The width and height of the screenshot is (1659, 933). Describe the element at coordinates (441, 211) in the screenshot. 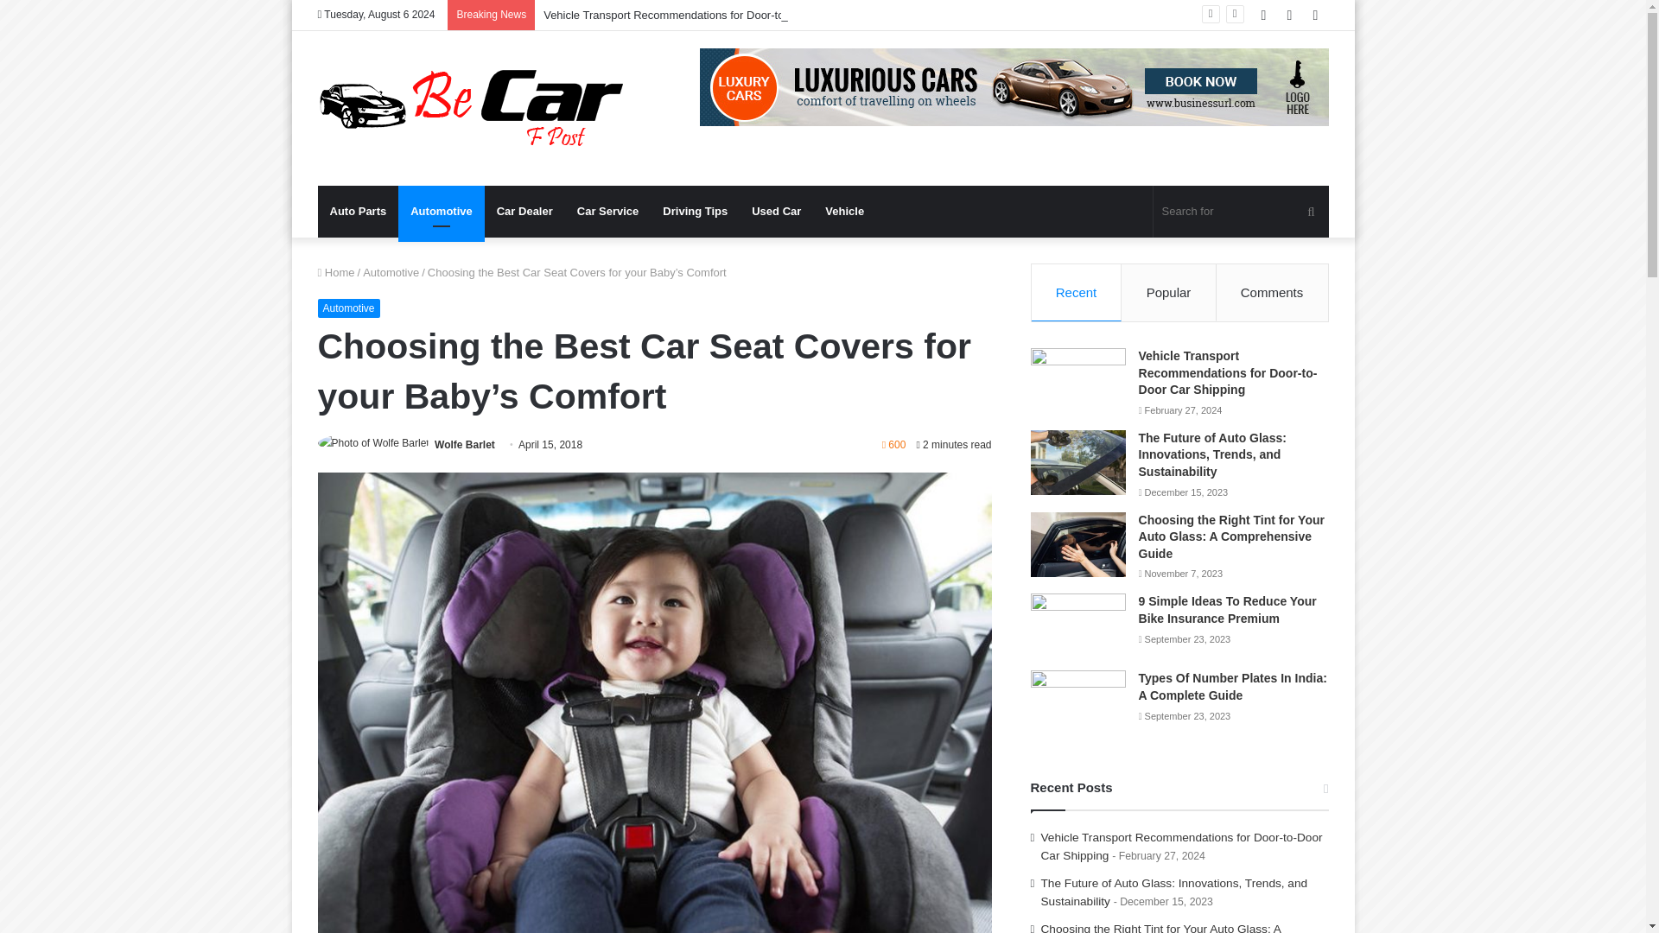

I see `Automotive` at that location.